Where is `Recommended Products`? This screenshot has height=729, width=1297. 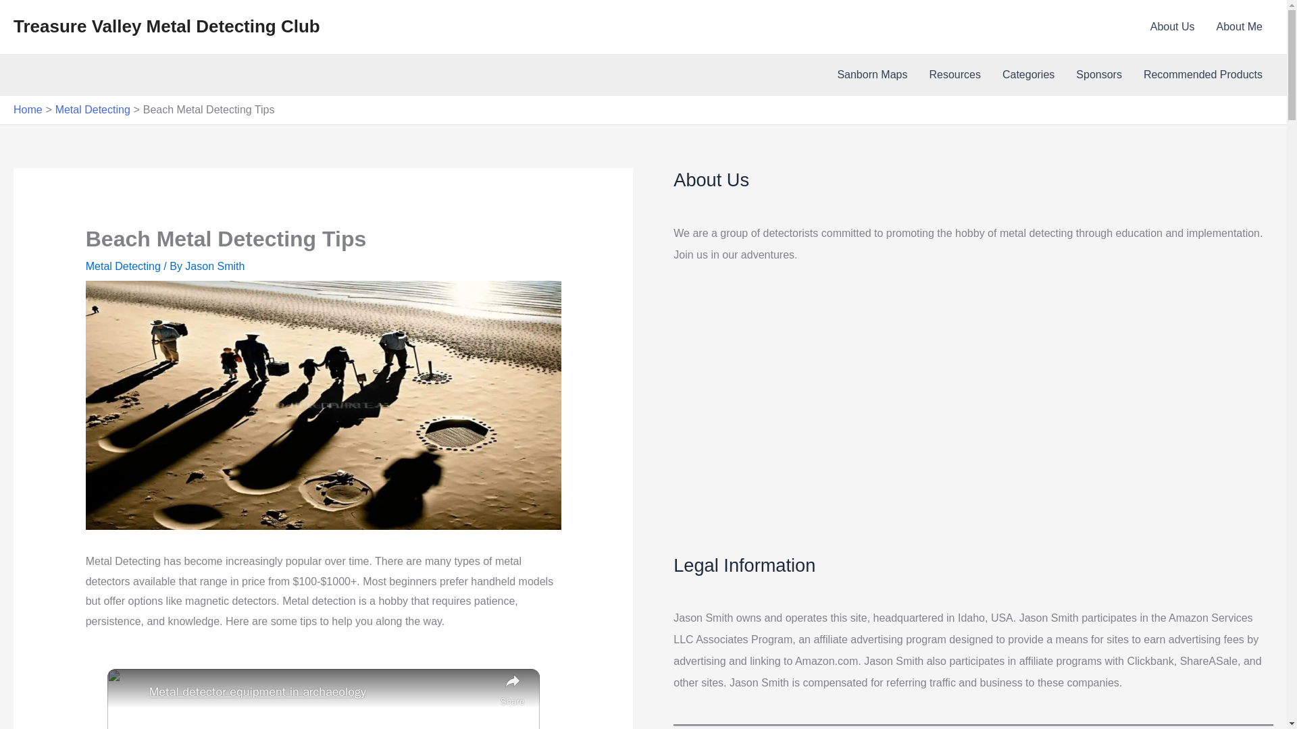
Recommended Products is located at coordinates (1202, 75).